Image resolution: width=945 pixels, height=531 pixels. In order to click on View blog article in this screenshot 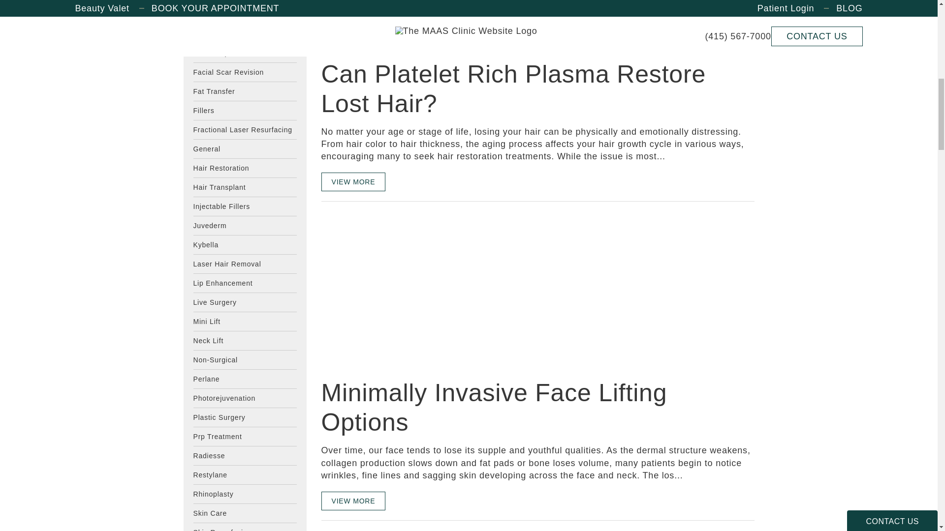, I will do `click(395, 289)`.